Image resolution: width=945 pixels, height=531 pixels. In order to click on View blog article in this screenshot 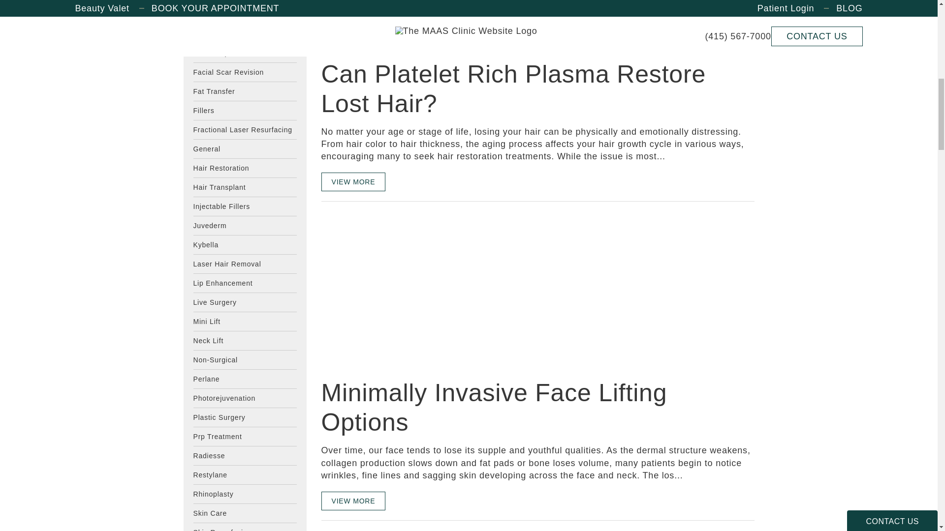, I will do `click(395, 289)`.